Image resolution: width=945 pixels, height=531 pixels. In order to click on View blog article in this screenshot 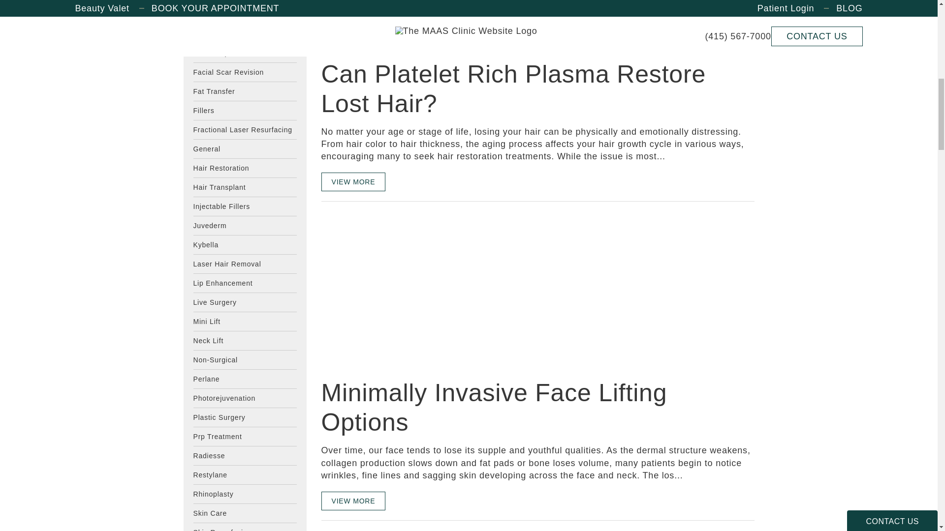, I will do `click(395, 289)`.